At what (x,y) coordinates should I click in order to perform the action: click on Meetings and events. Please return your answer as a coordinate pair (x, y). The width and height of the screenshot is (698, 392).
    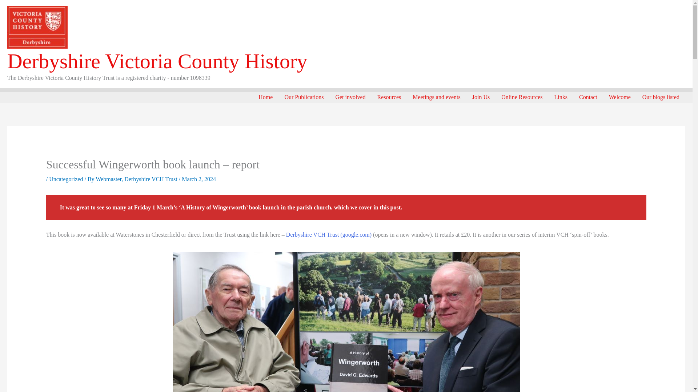
    Looking at the image, I should click on (436, 97).